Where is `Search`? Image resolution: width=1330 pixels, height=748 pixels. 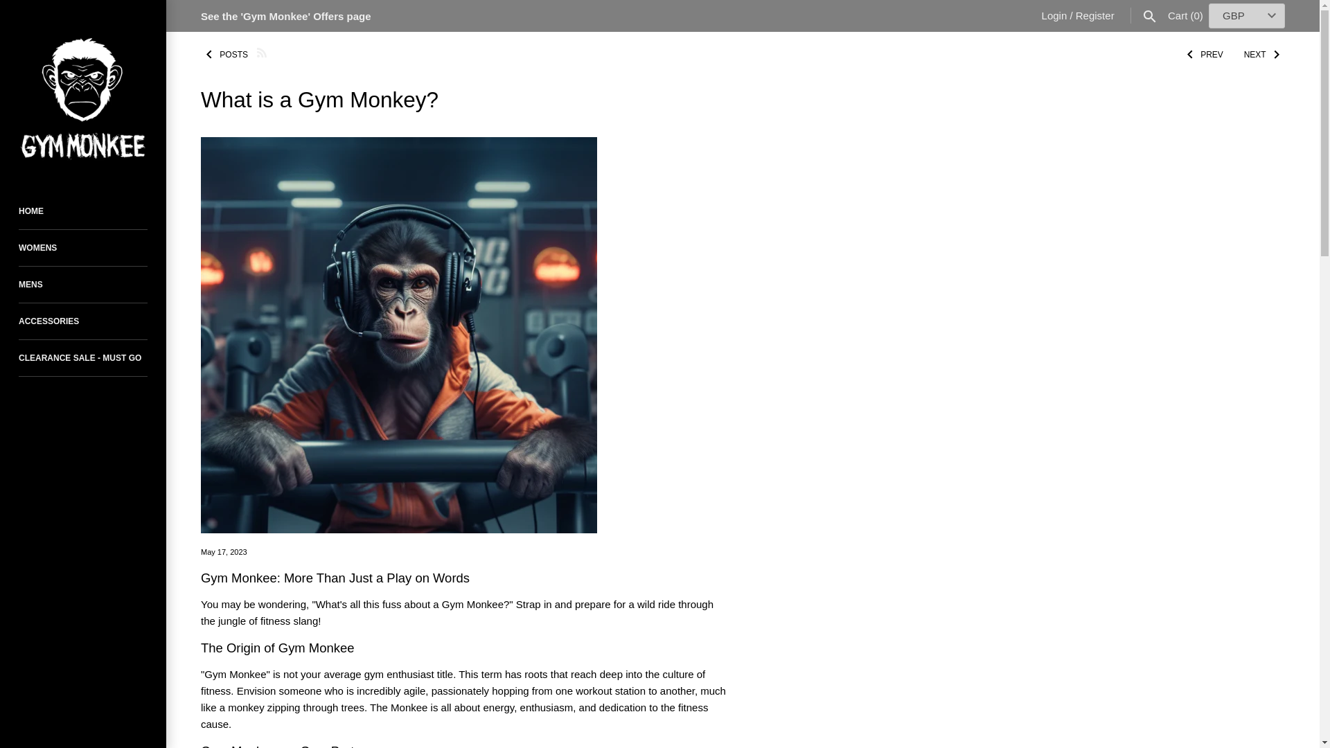 Search is located at coordinates (1150, 16).